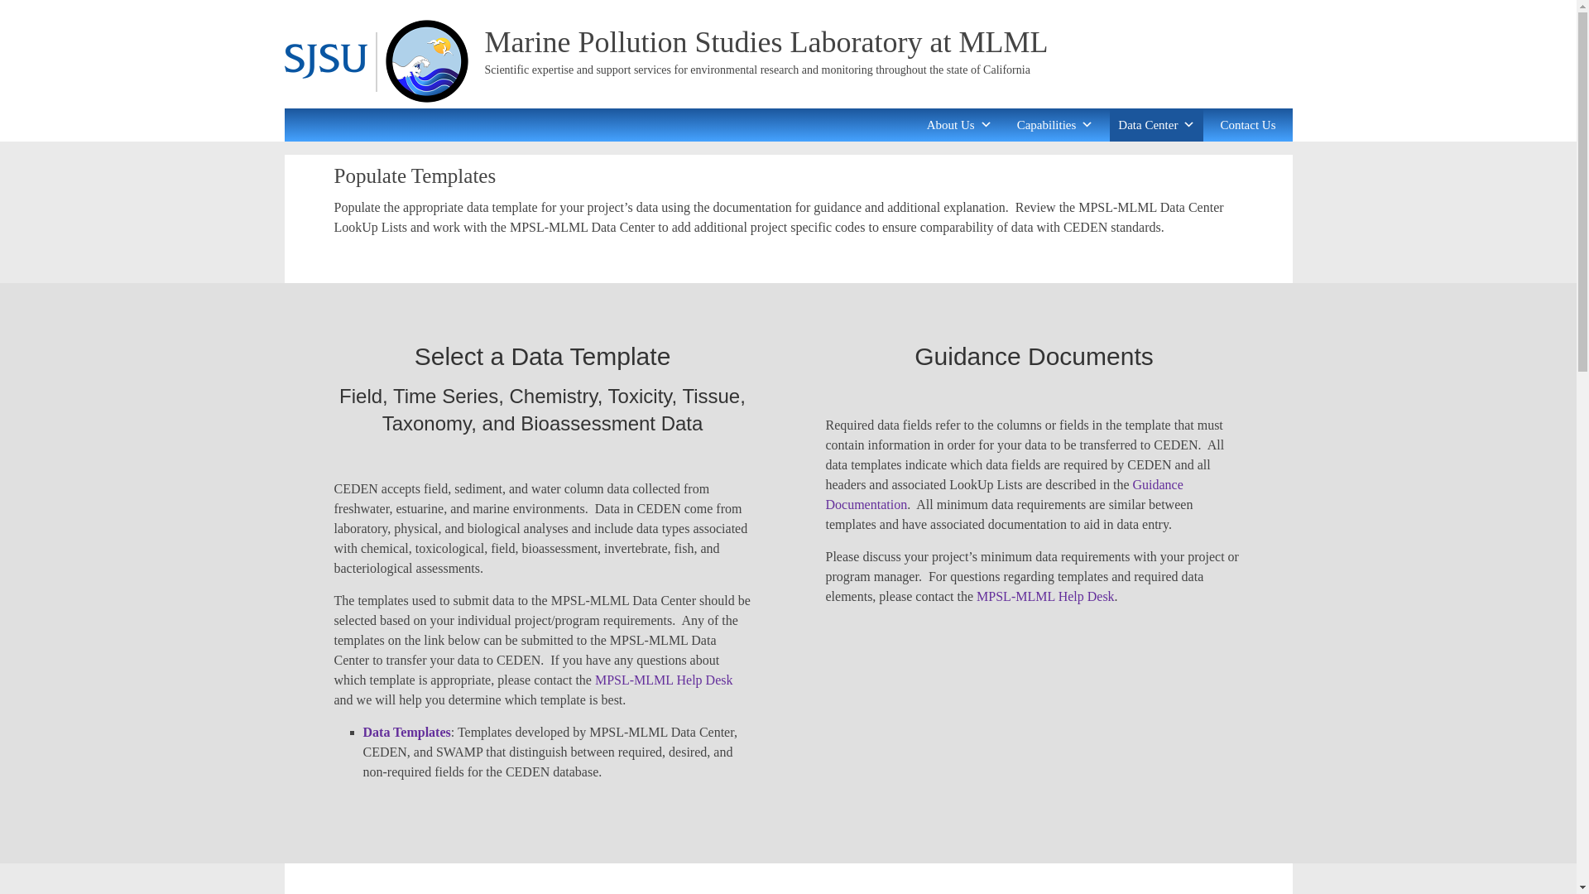 This screenshot has height=894, width=1589. Describe the element at coordinates (1056, 124) in the screenshot. I see `Capabilities` at that location.